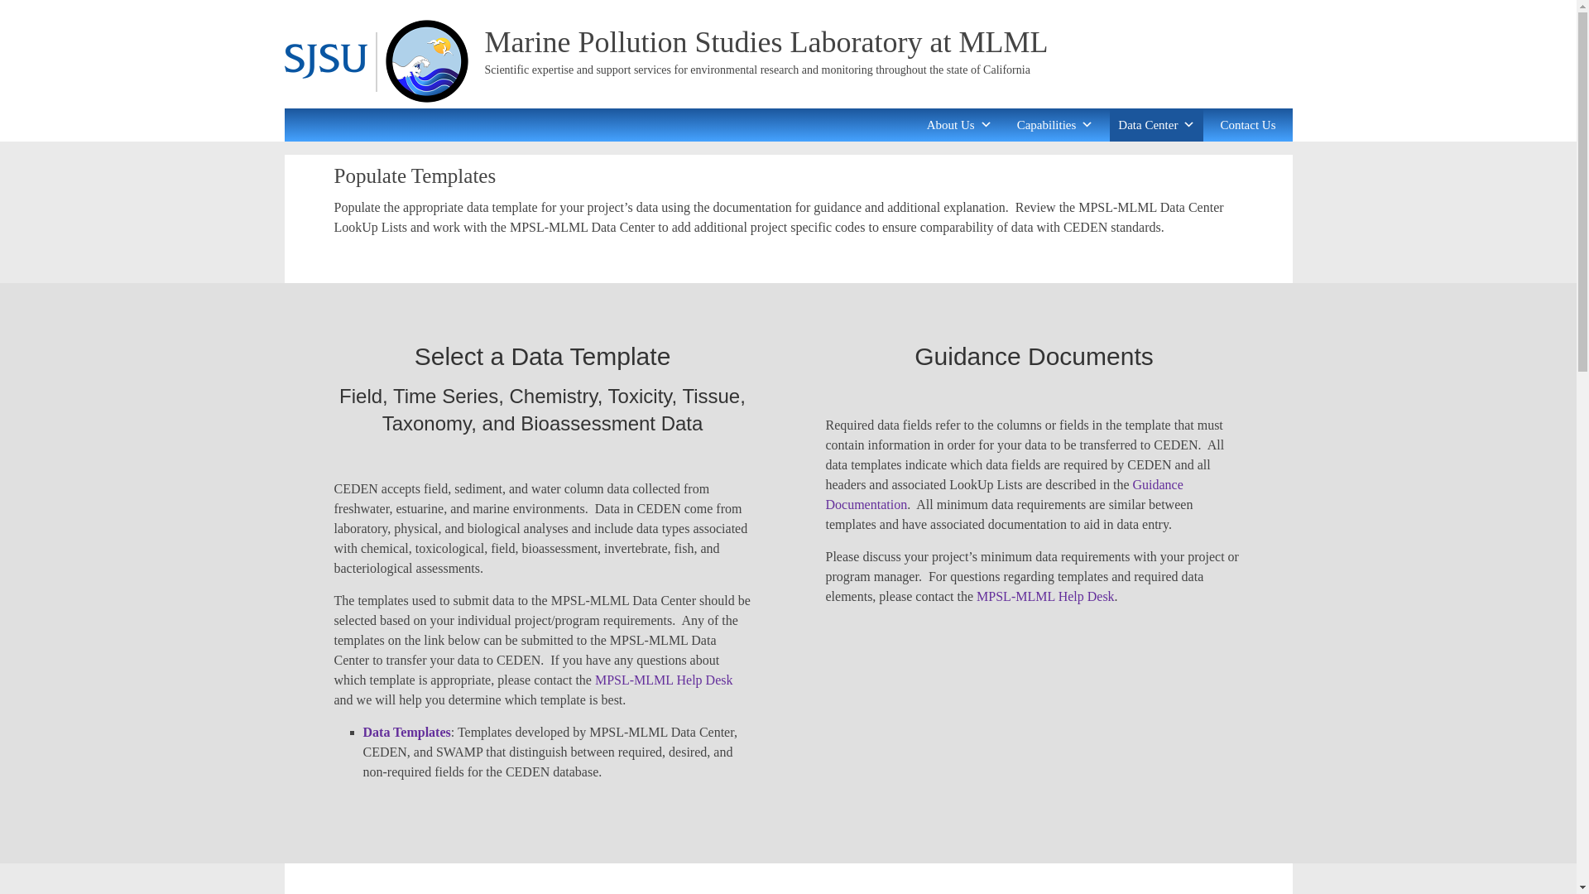 This screenshot has height=894, width=1589. Describe the element at coordinates (1056, 124) in the screenshot. I see `Capabilities` at that location.